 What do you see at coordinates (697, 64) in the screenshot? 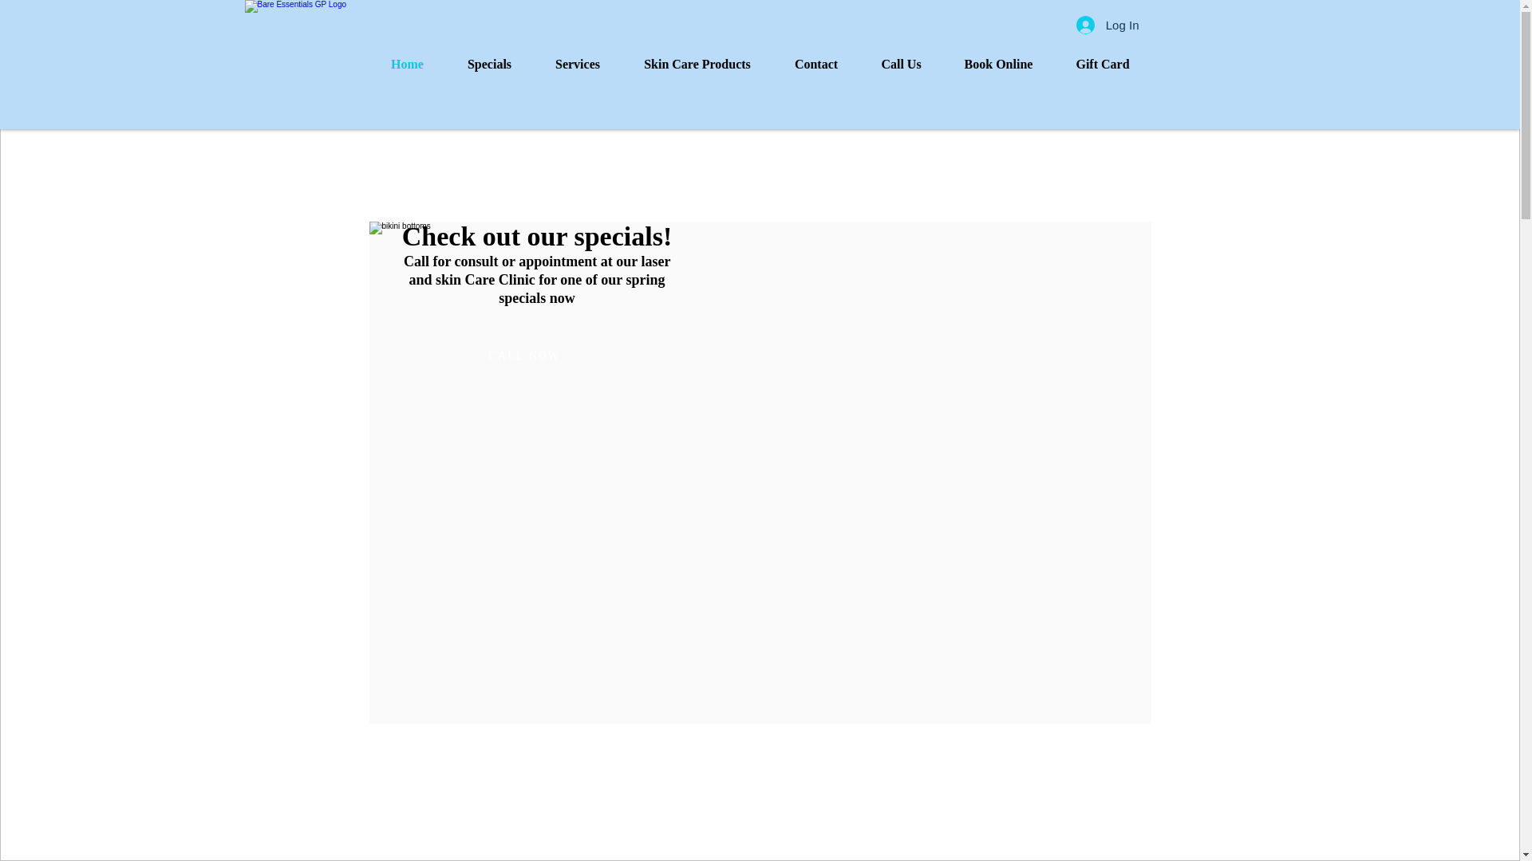
I see `Skin Care Products` at bounding box center [697, 64].